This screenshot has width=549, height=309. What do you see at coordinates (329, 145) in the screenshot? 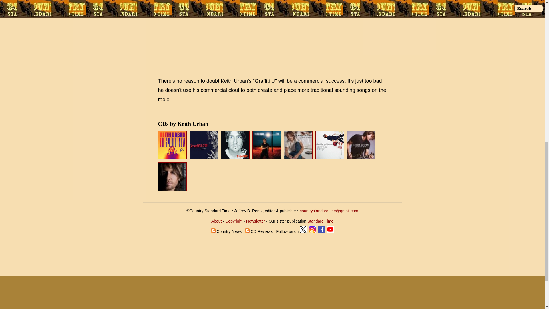
I see `Defying Gravity, 2009` at bounding box center [329, 145].